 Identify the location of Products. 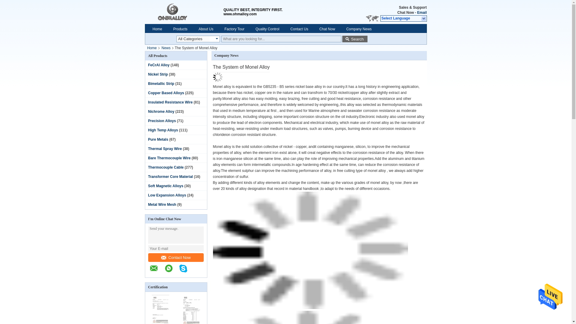
(180, 29).